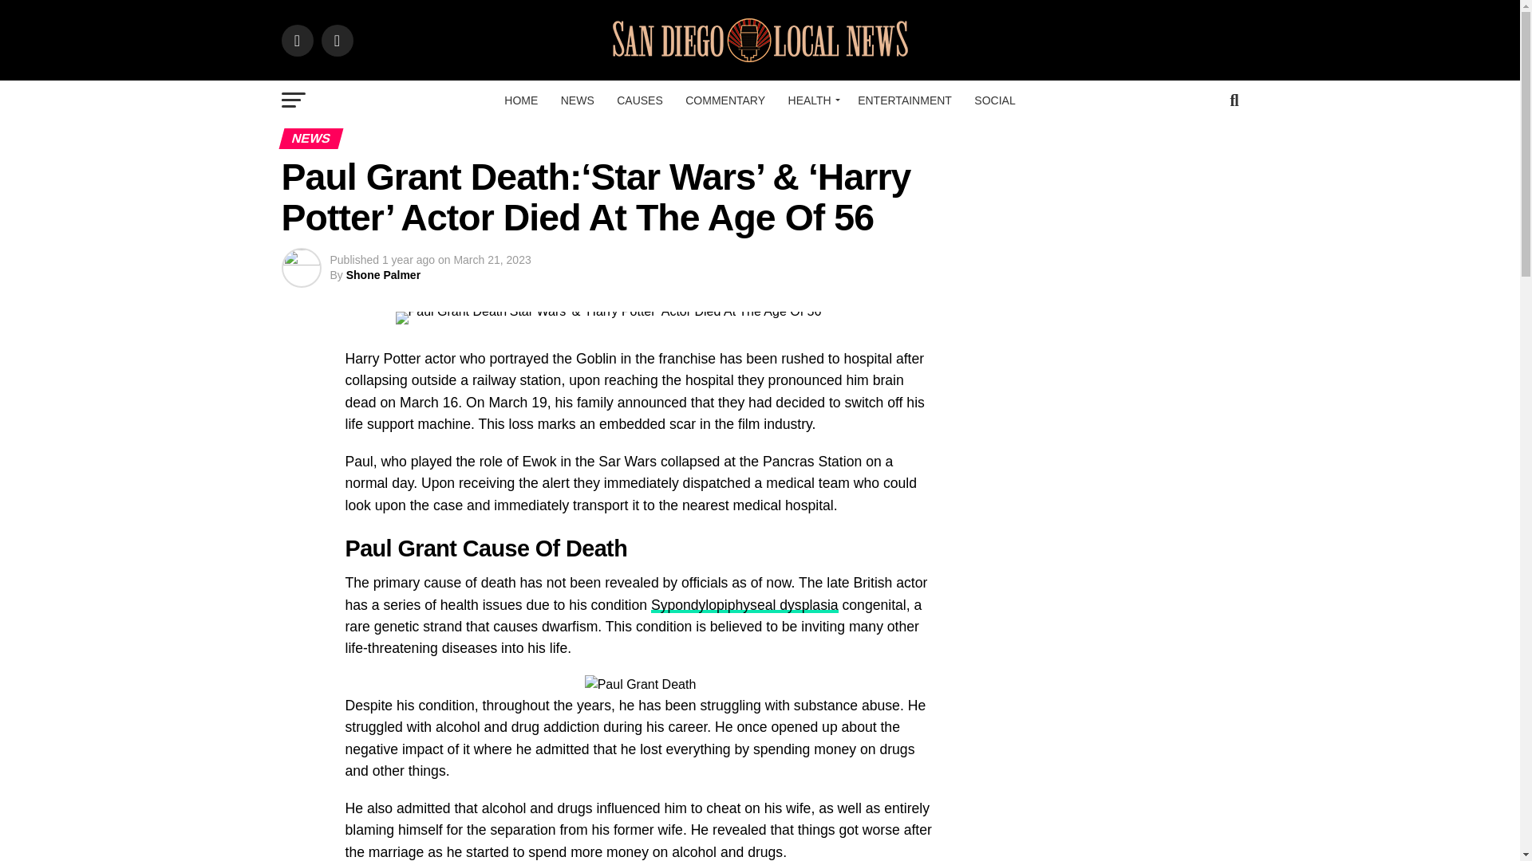 This screenshot has width=1532, height=861. I want to click on SOCIAL, so click(994, 100).